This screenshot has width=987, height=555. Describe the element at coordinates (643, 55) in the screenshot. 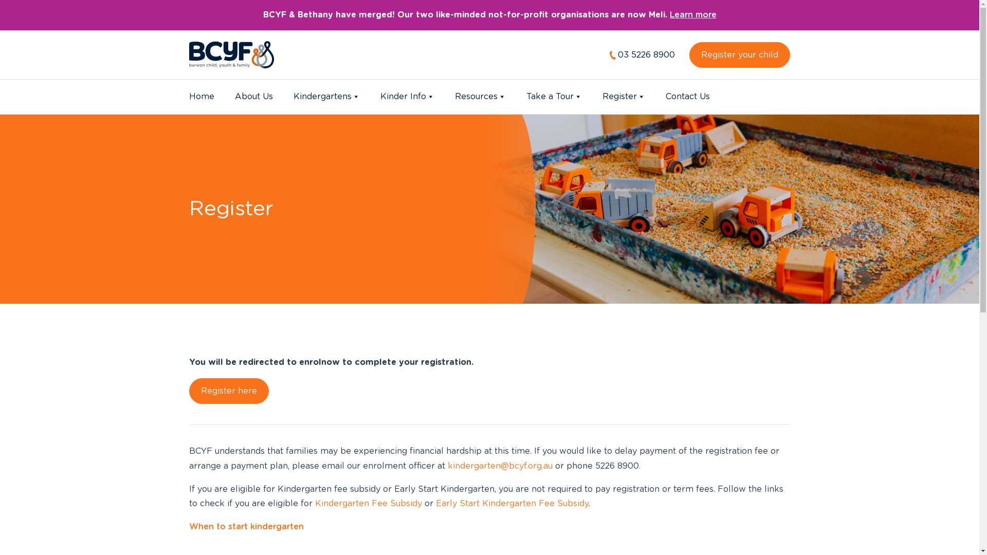

I see `03 5226 8900` at that location.